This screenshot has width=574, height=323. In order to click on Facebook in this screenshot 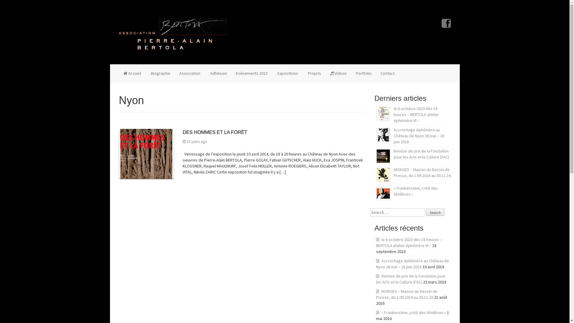, I will do `click(446, 26)`.